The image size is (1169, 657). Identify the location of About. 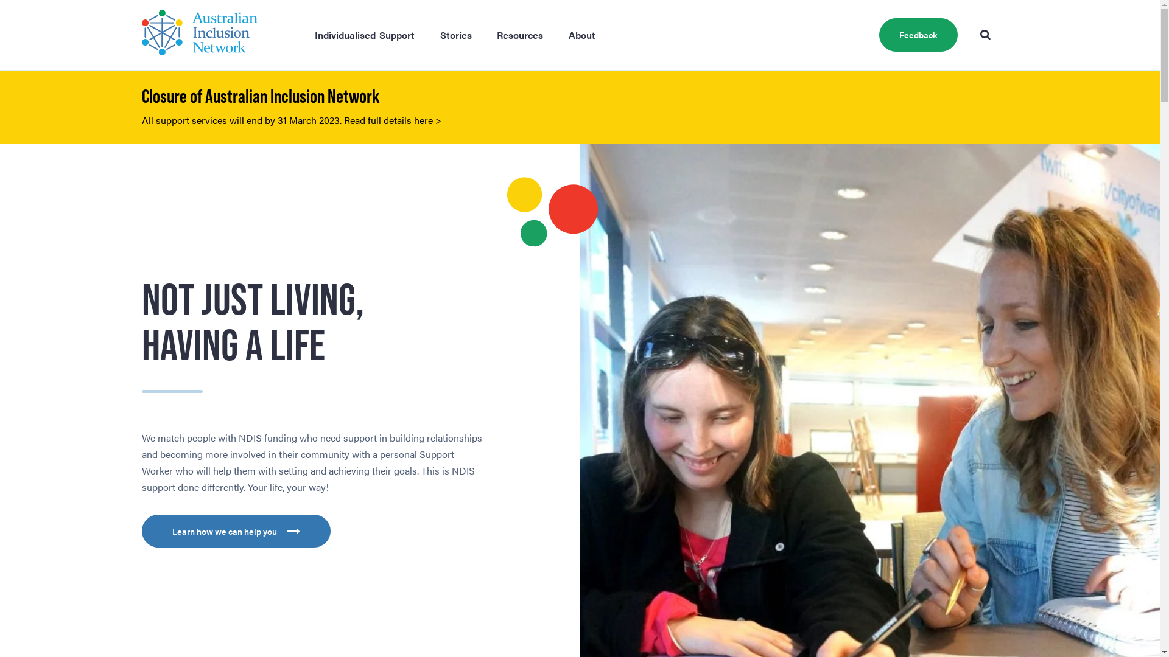
(582, 35).